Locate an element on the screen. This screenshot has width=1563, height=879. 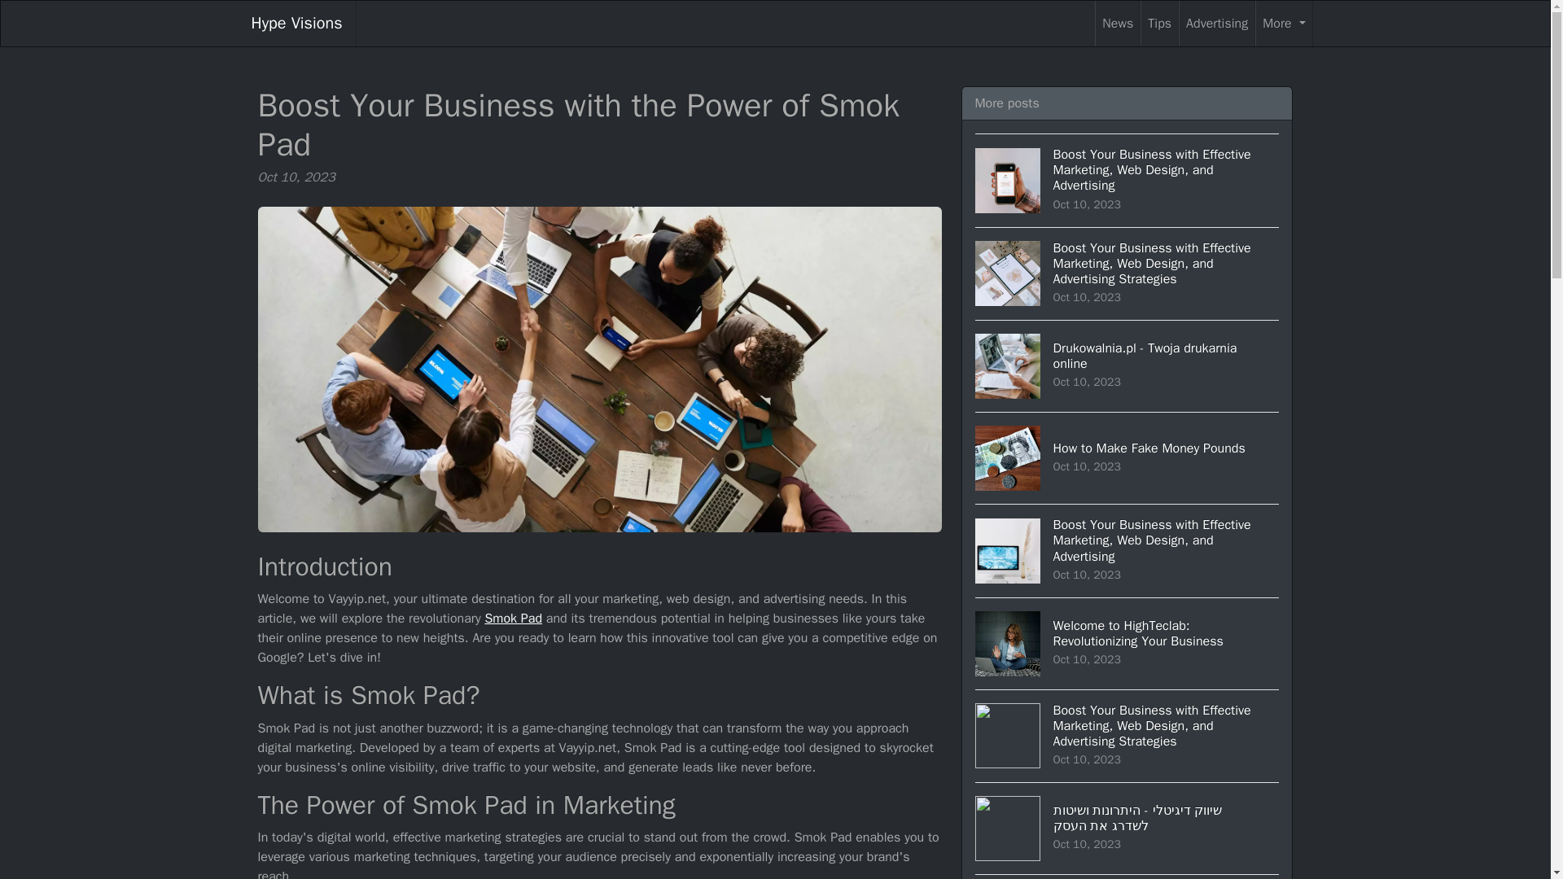
More is located at coordinates (296, 24).